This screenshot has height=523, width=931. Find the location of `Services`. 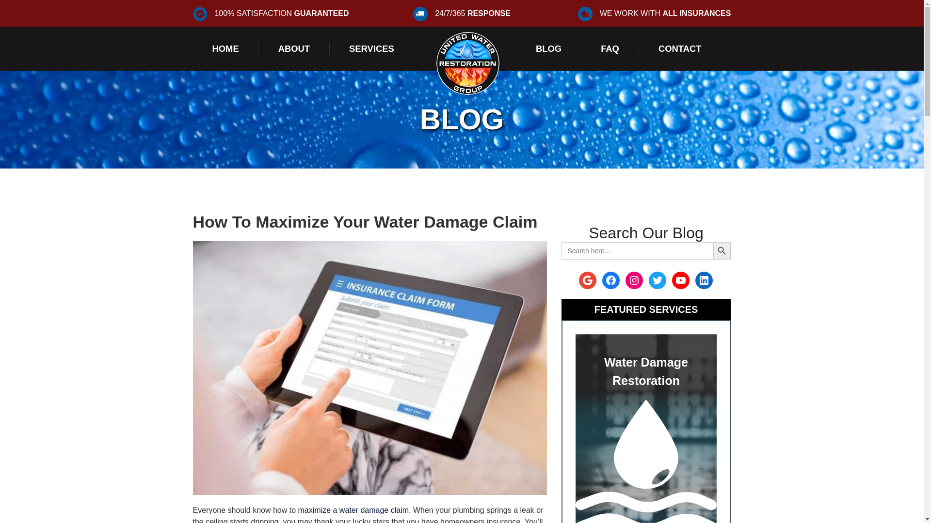

Services is located at coordinates (371, 48).